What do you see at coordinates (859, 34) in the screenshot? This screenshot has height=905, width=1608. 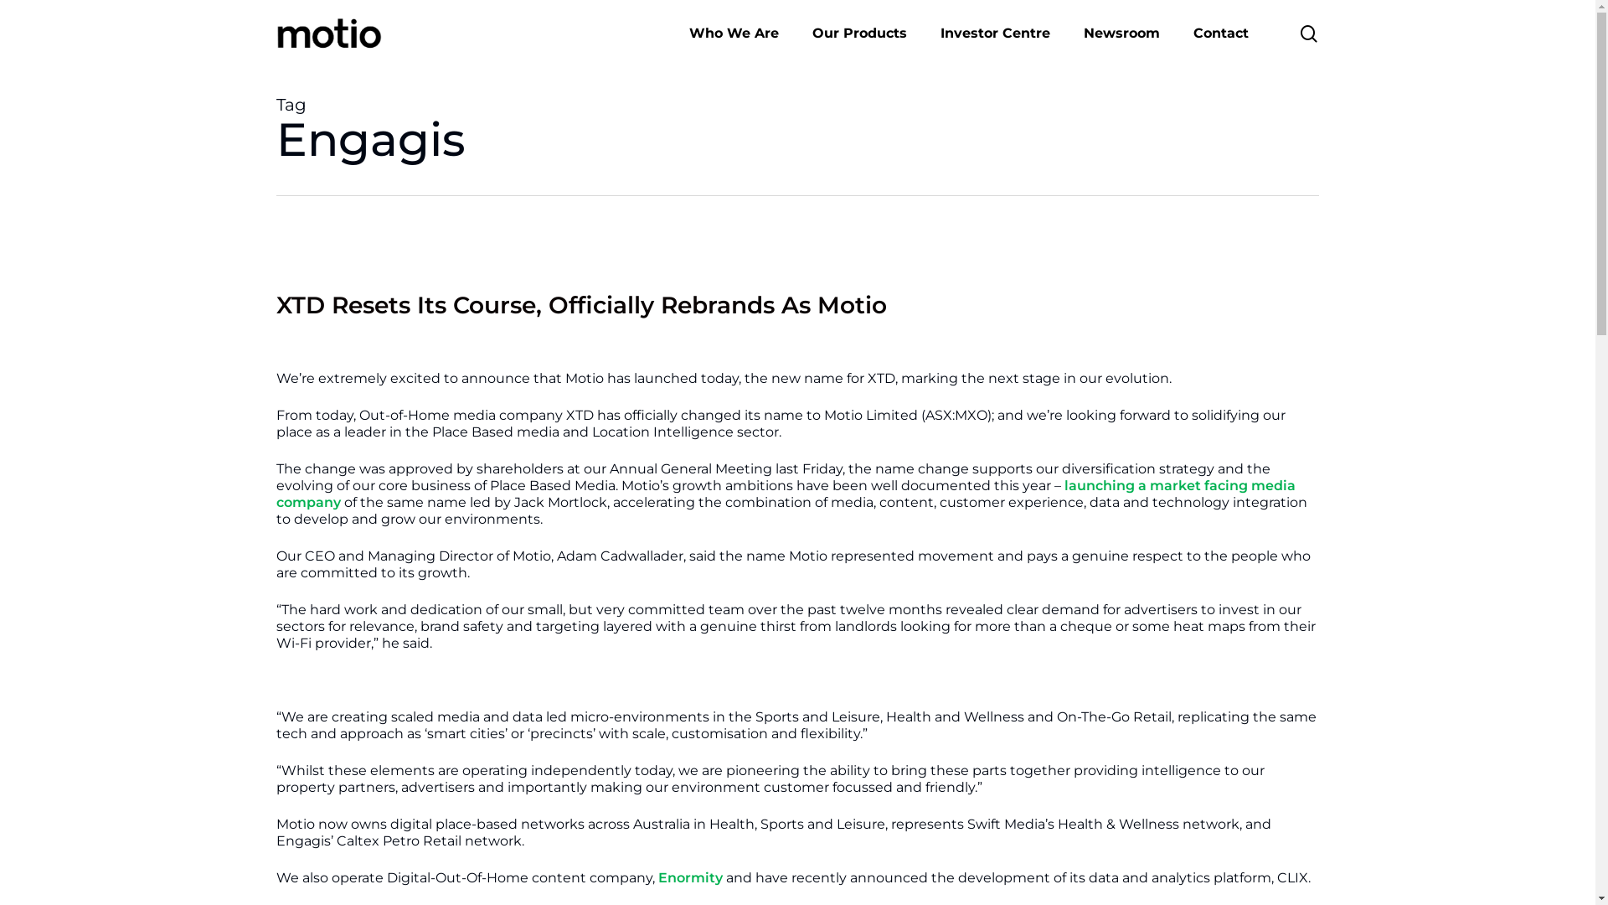 I see `Our Products` at bounding box center [859, 34].